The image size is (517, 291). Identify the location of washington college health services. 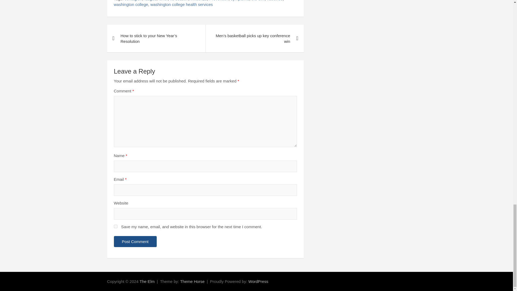
(181, 4).